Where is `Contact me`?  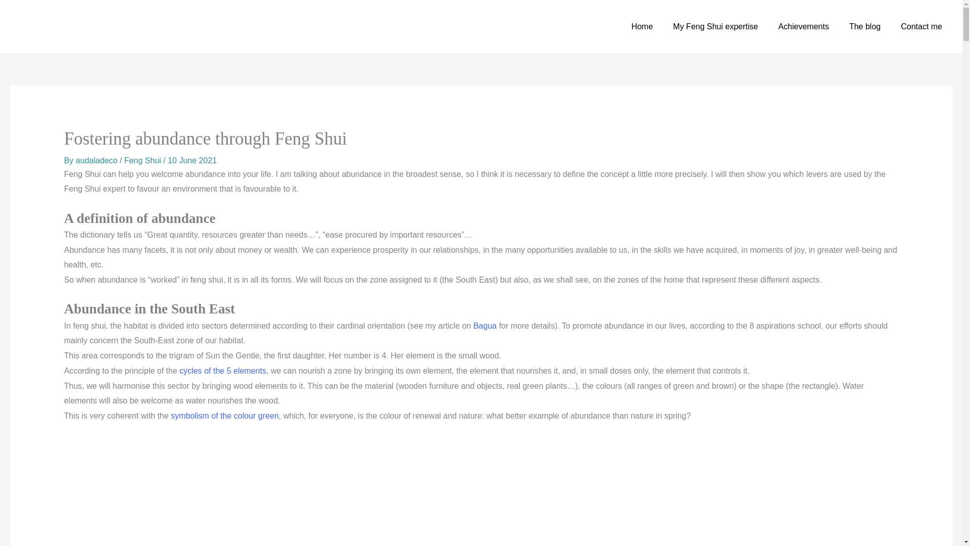 Contact me is located at coordinates (922, 26).